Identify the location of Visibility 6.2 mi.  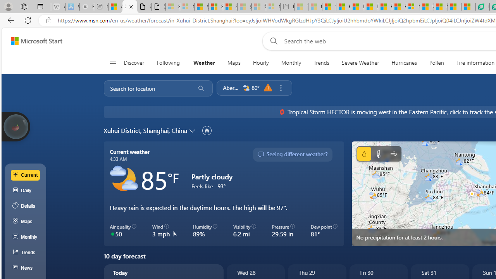
(244, 231).